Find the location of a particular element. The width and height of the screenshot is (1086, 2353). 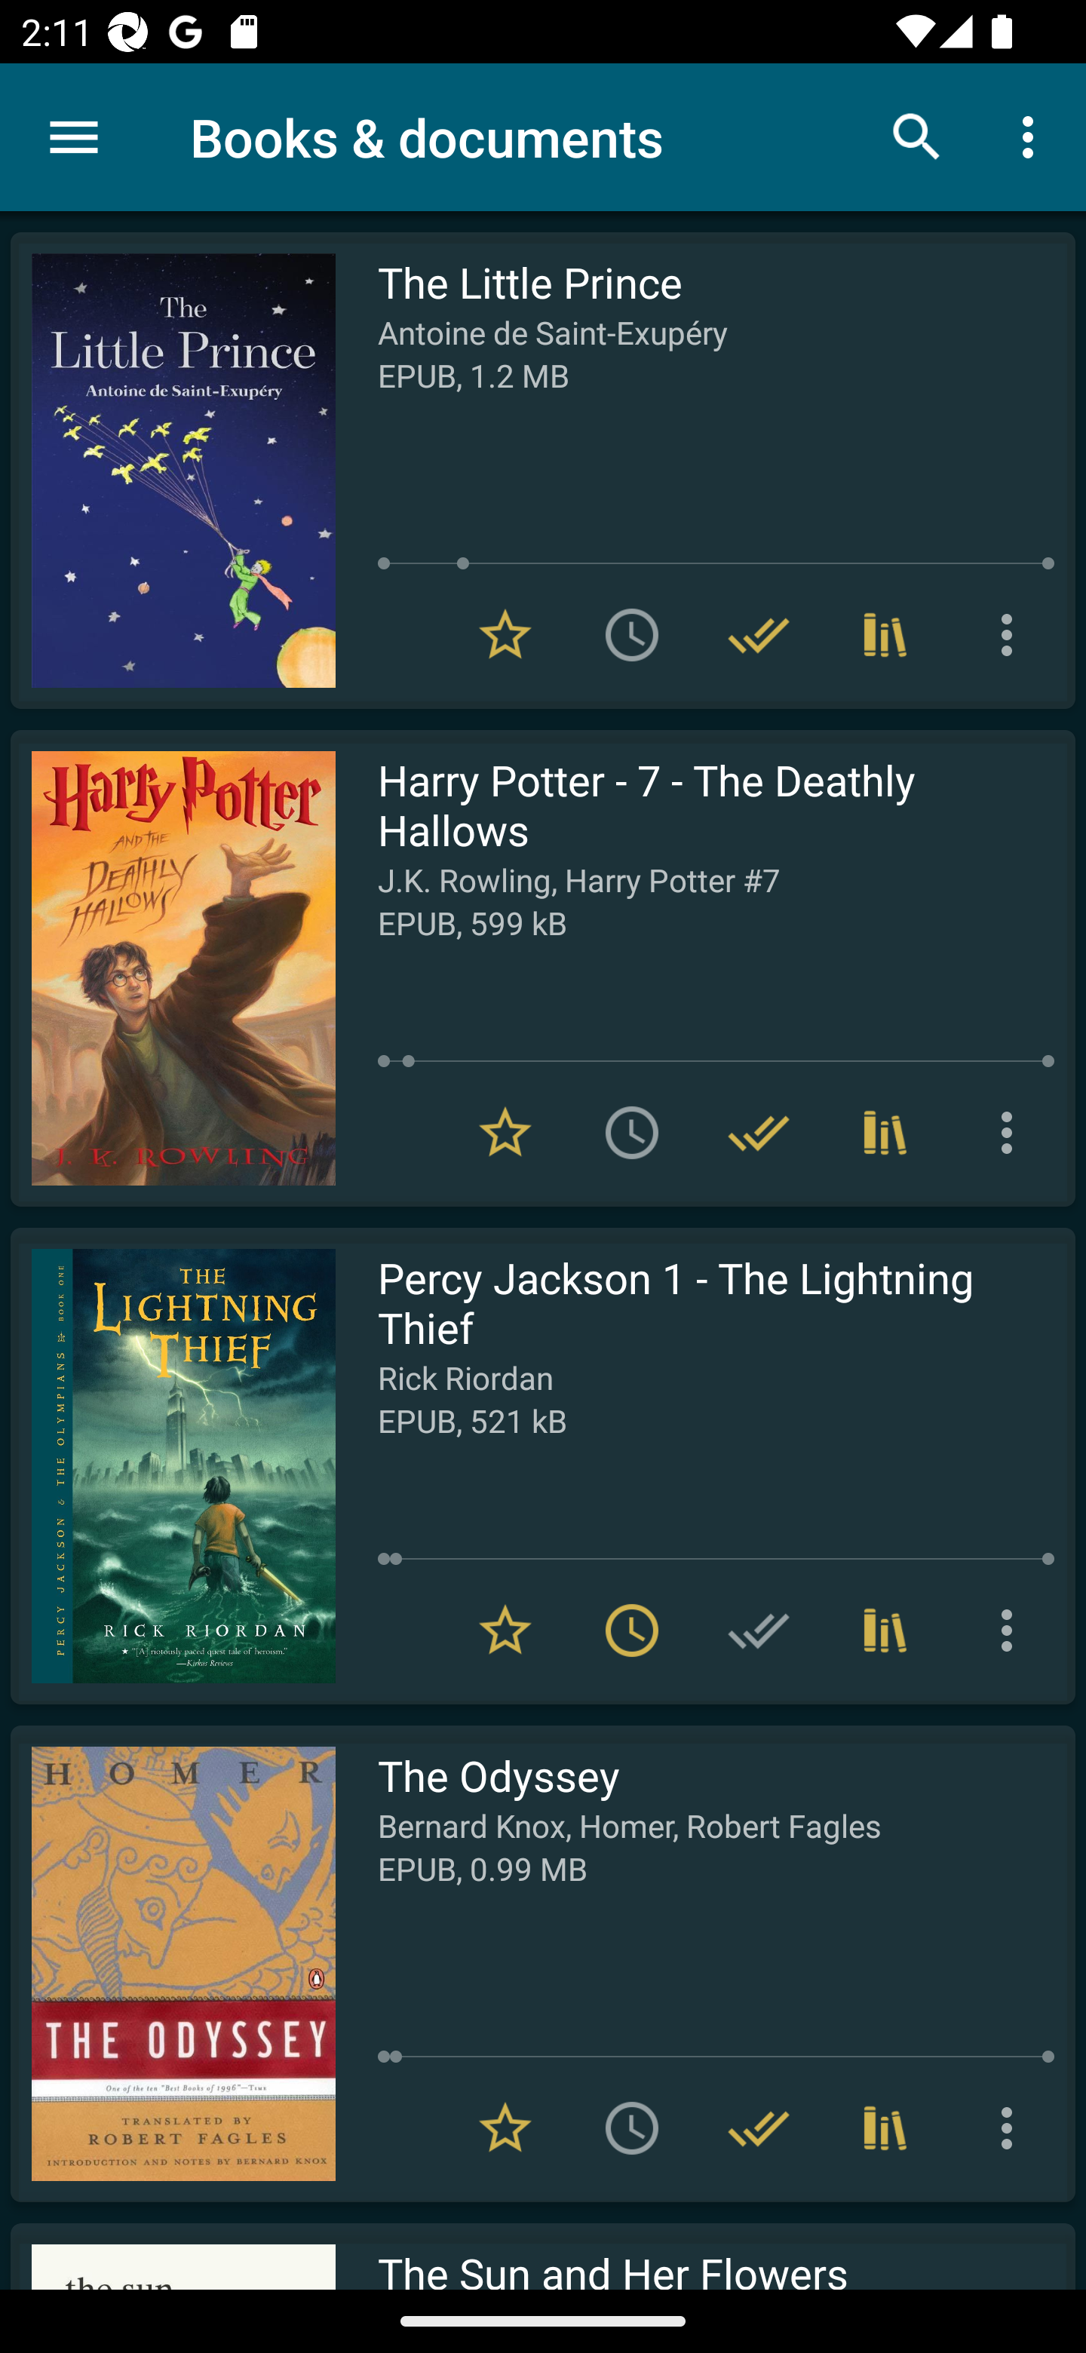

Collections (1) is located at coordinates (885, 635).